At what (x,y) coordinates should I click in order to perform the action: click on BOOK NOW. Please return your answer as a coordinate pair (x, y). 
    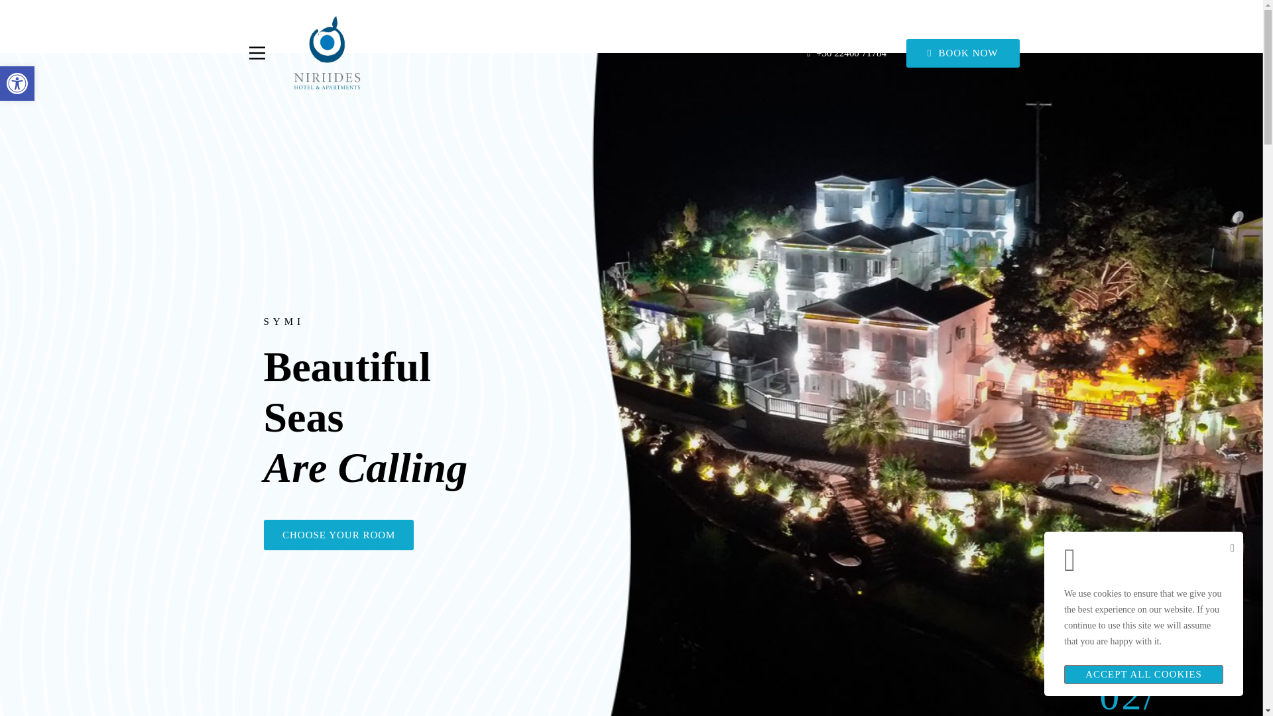
    Looking at the image, I should click on (326, 53).